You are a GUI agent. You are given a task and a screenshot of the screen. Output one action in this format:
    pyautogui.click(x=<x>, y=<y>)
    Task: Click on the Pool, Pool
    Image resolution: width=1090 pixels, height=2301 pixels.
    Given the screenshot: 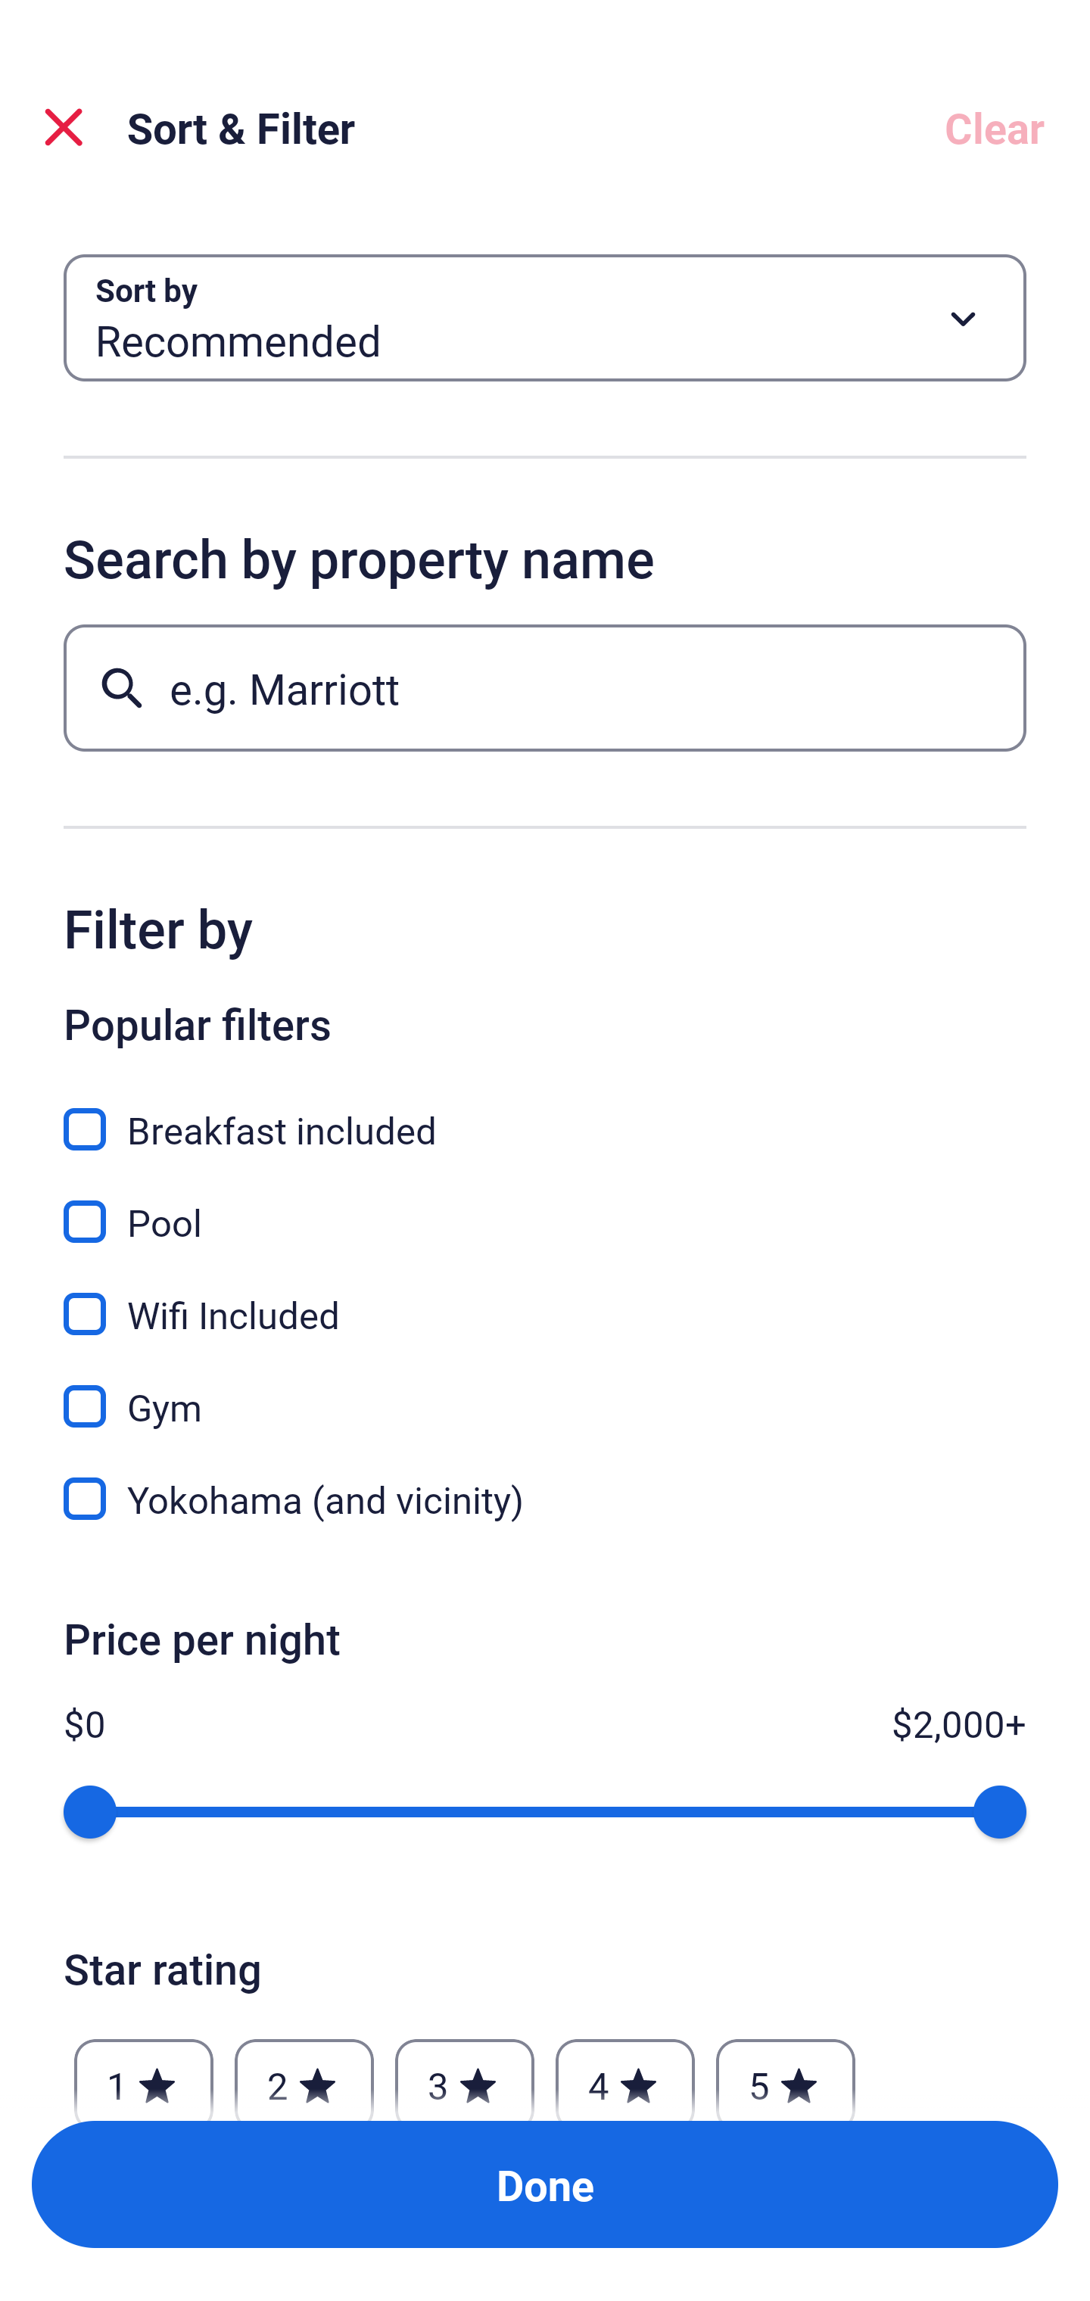 What is the action you would take?
    pyautogui.click(x=545, y=1205)
    